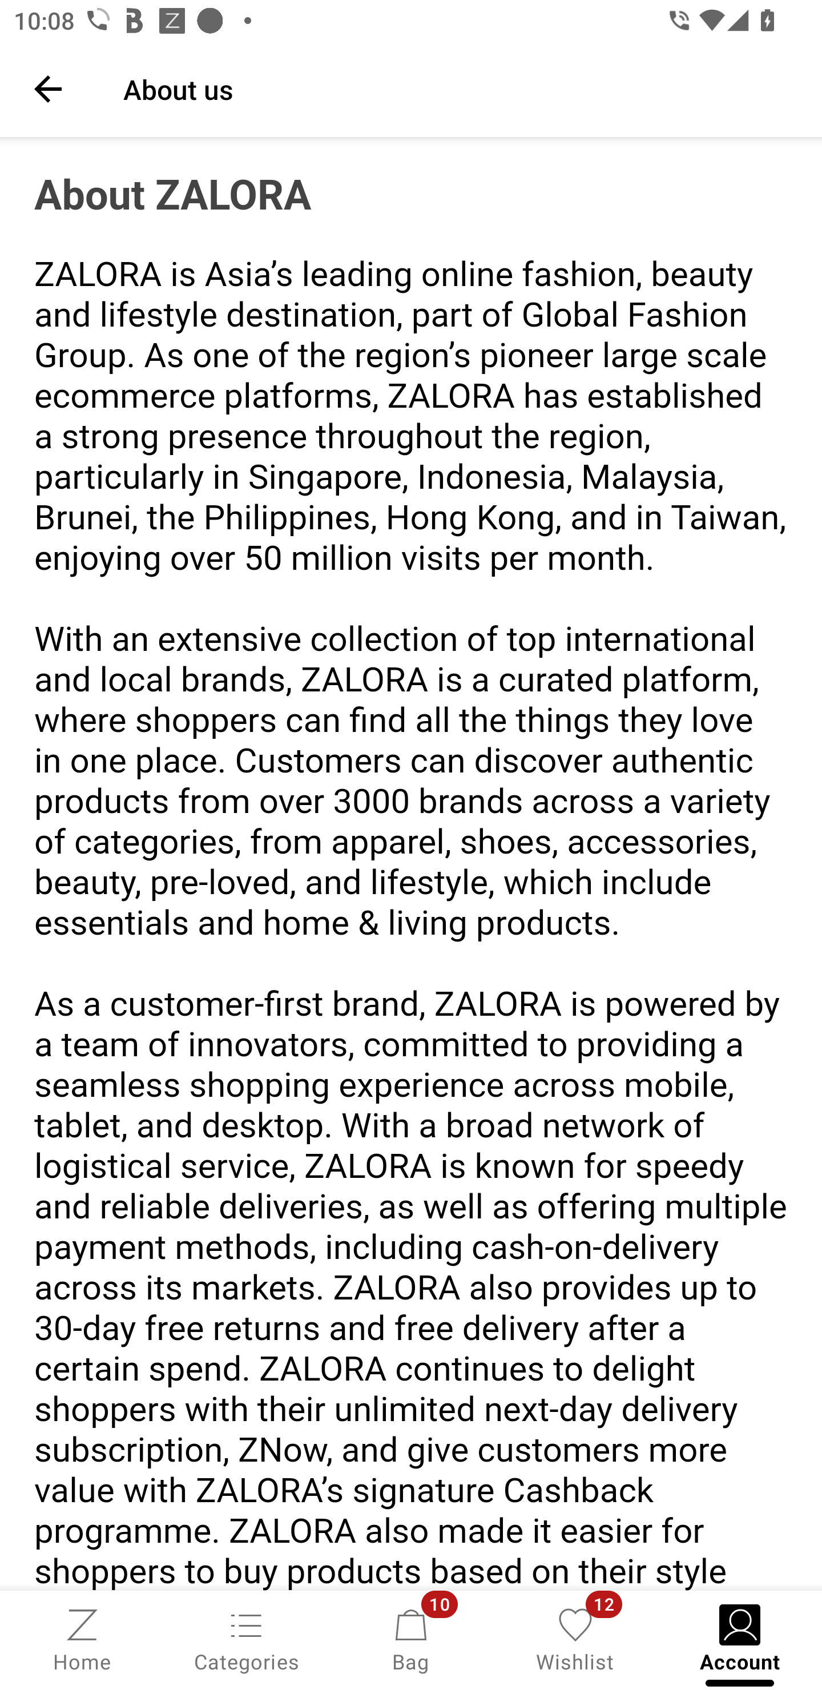  I want to click on Bag, 10 new notifications Bag, so click(411, 1639).